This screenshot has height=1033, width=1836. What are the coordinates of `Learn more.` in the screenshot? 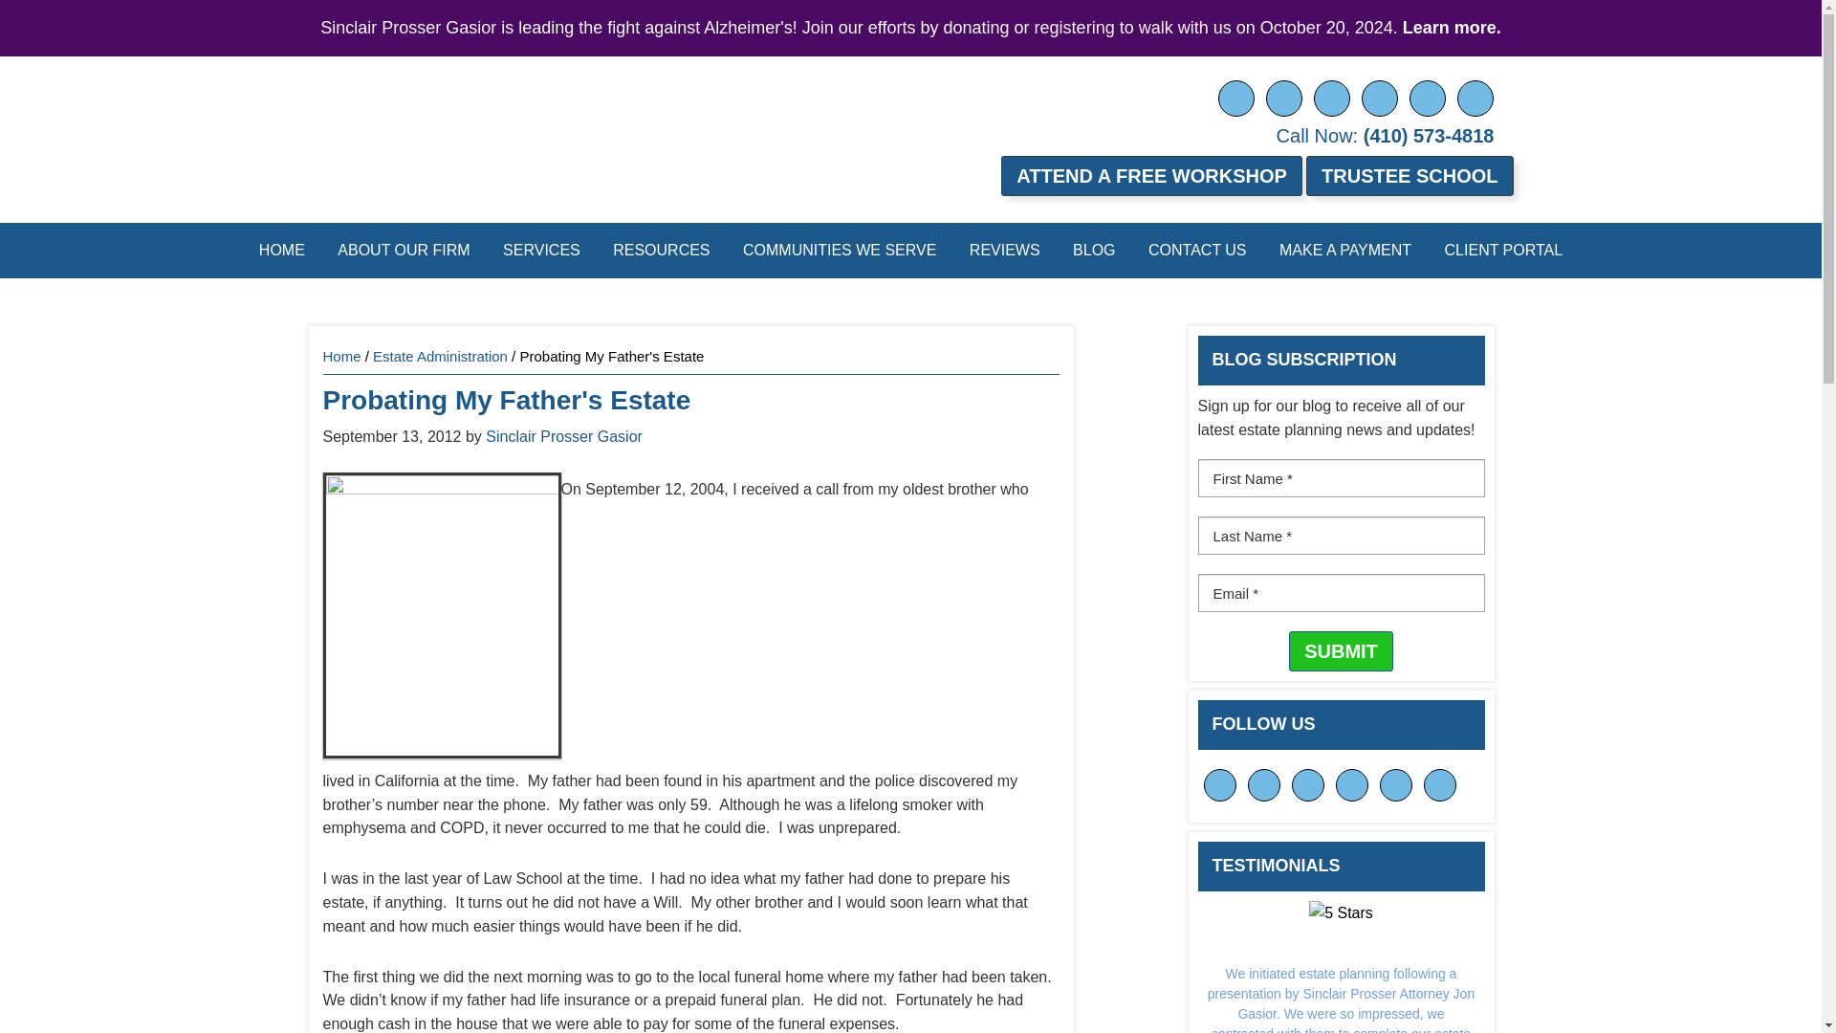 It's located at (1452, 27).